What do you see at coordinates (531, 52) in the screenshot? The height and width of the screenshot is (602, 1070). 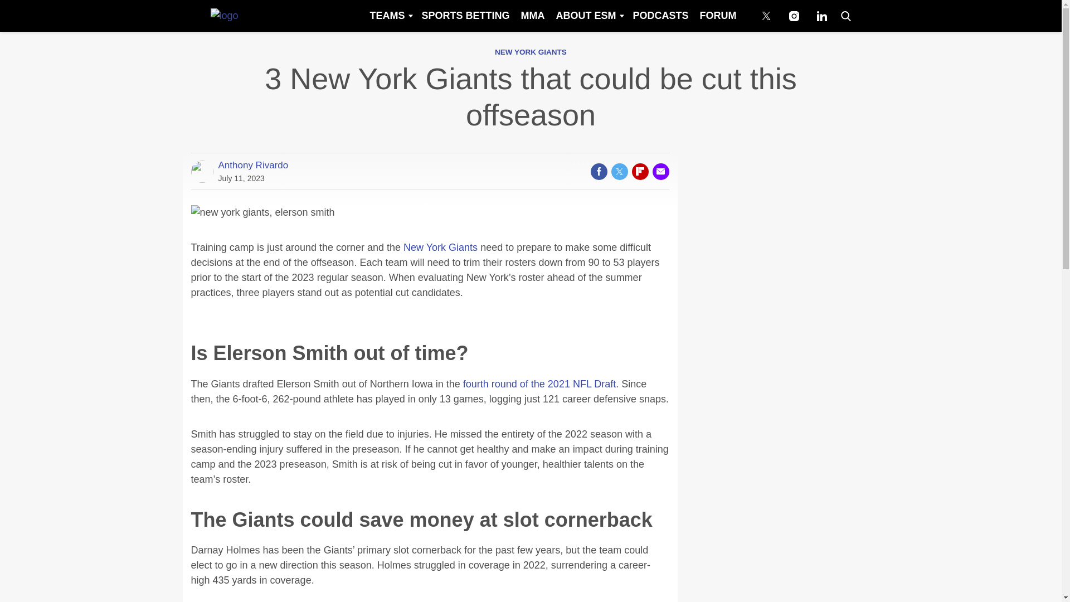 I see `NEW YORK GIANTS` at bounding box center [531, 52].